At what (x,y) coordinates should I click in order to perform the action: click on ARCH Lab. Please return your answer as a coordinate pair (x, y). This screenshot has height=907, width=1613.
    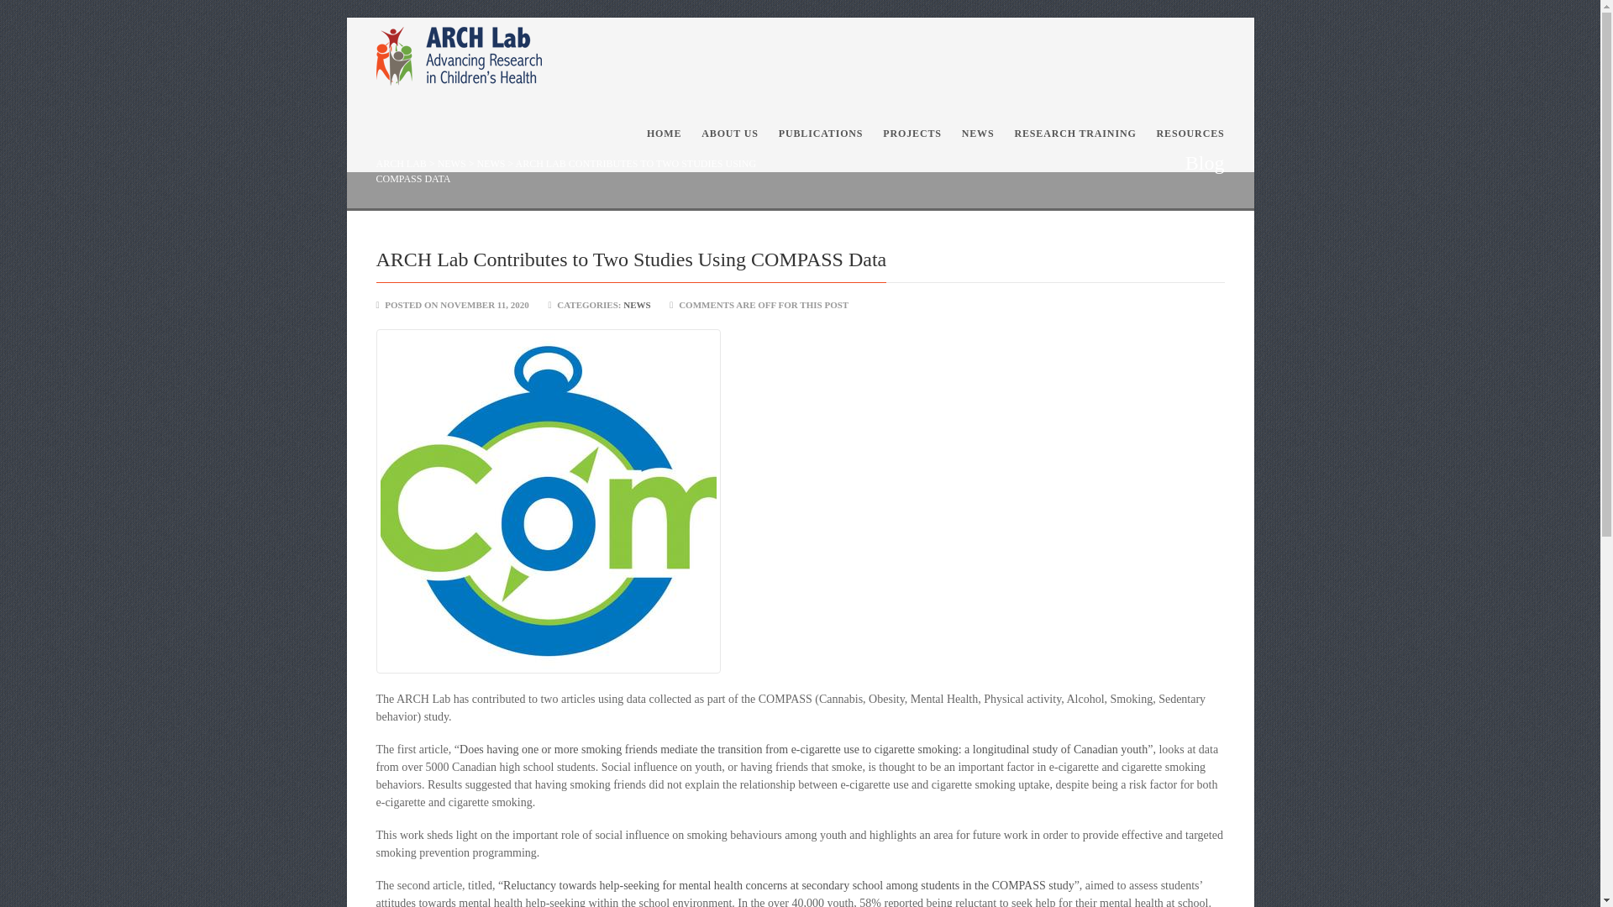
    Looking at the image, I should click on (528, 55).